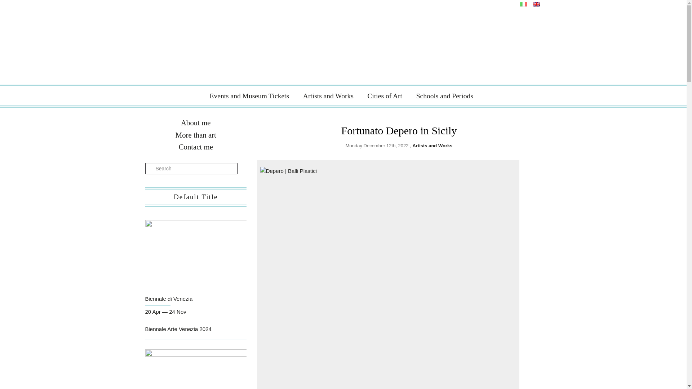  I want to click on Contact me, so click(196, 147).